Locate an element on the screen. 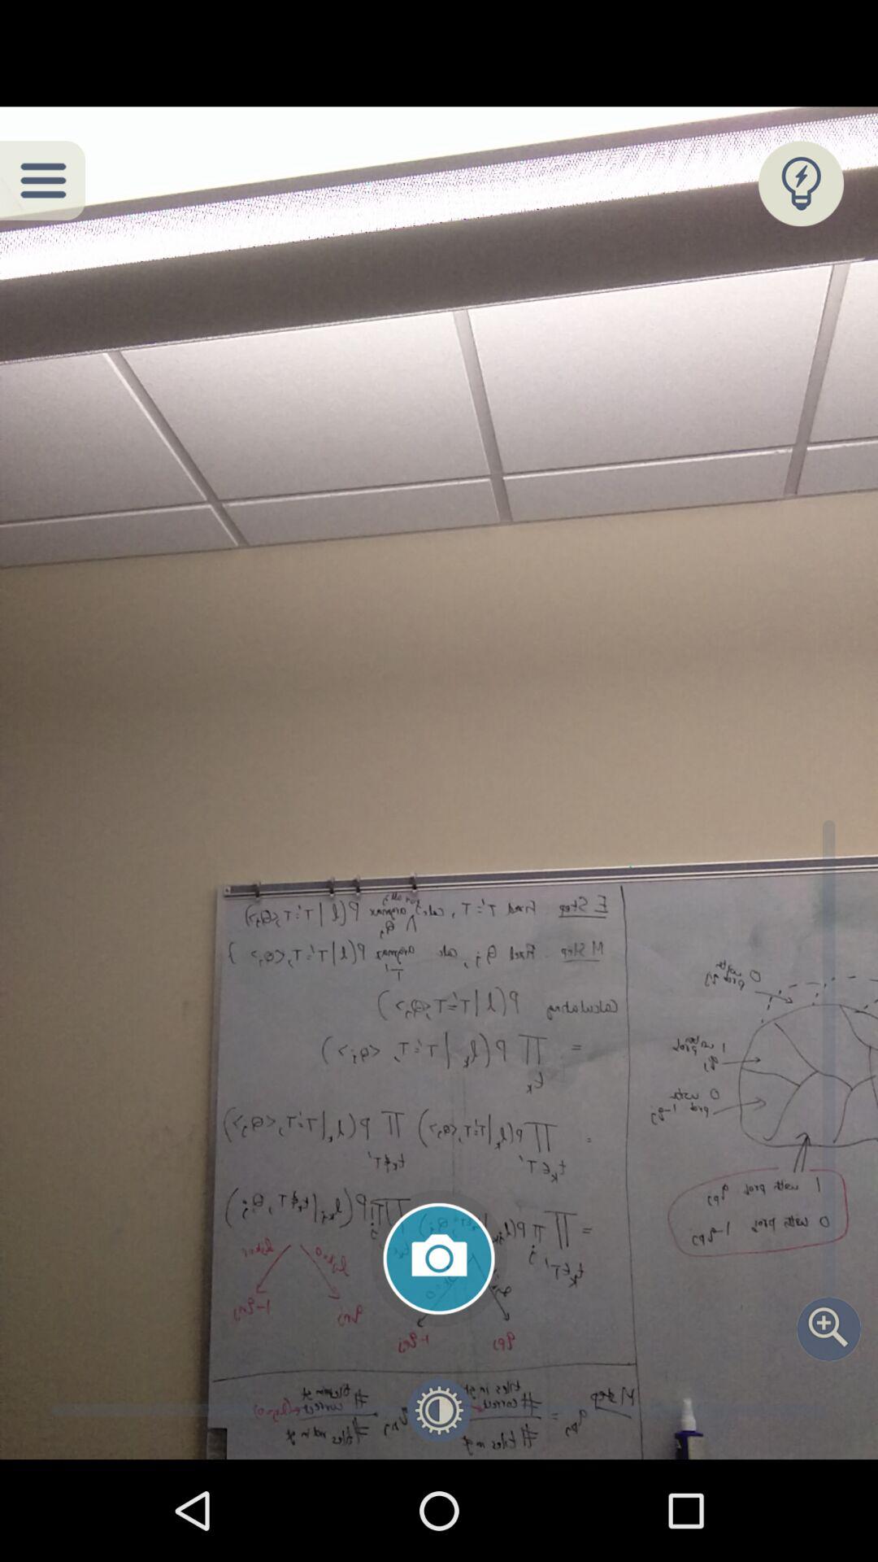  toggle flash is located at coordinates (802, 184).